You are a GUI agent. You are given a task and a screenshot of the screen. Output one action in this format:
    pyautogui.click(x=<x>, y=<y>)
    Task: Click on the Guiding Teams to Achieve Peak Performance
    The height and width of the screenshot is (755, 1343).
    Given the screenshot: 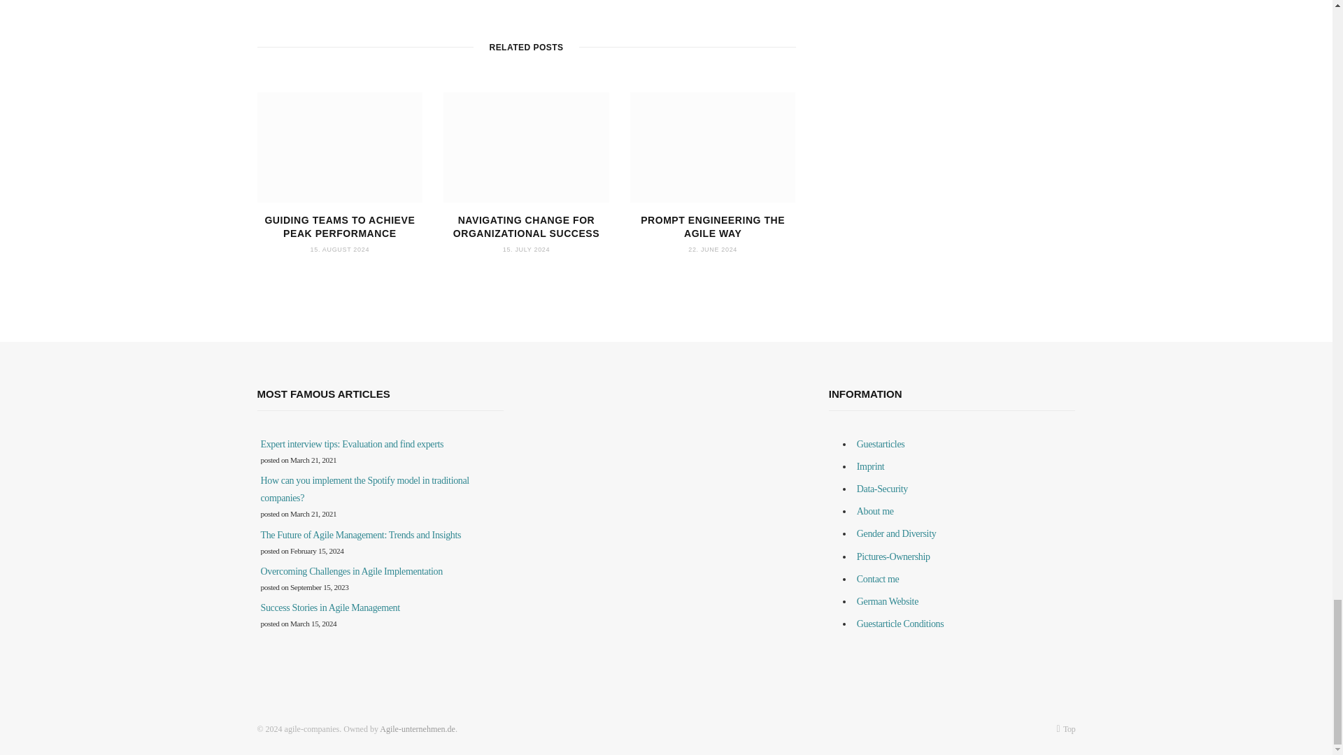 What is the action you would take?
    pyautogui.click(x=340, y=147)
    